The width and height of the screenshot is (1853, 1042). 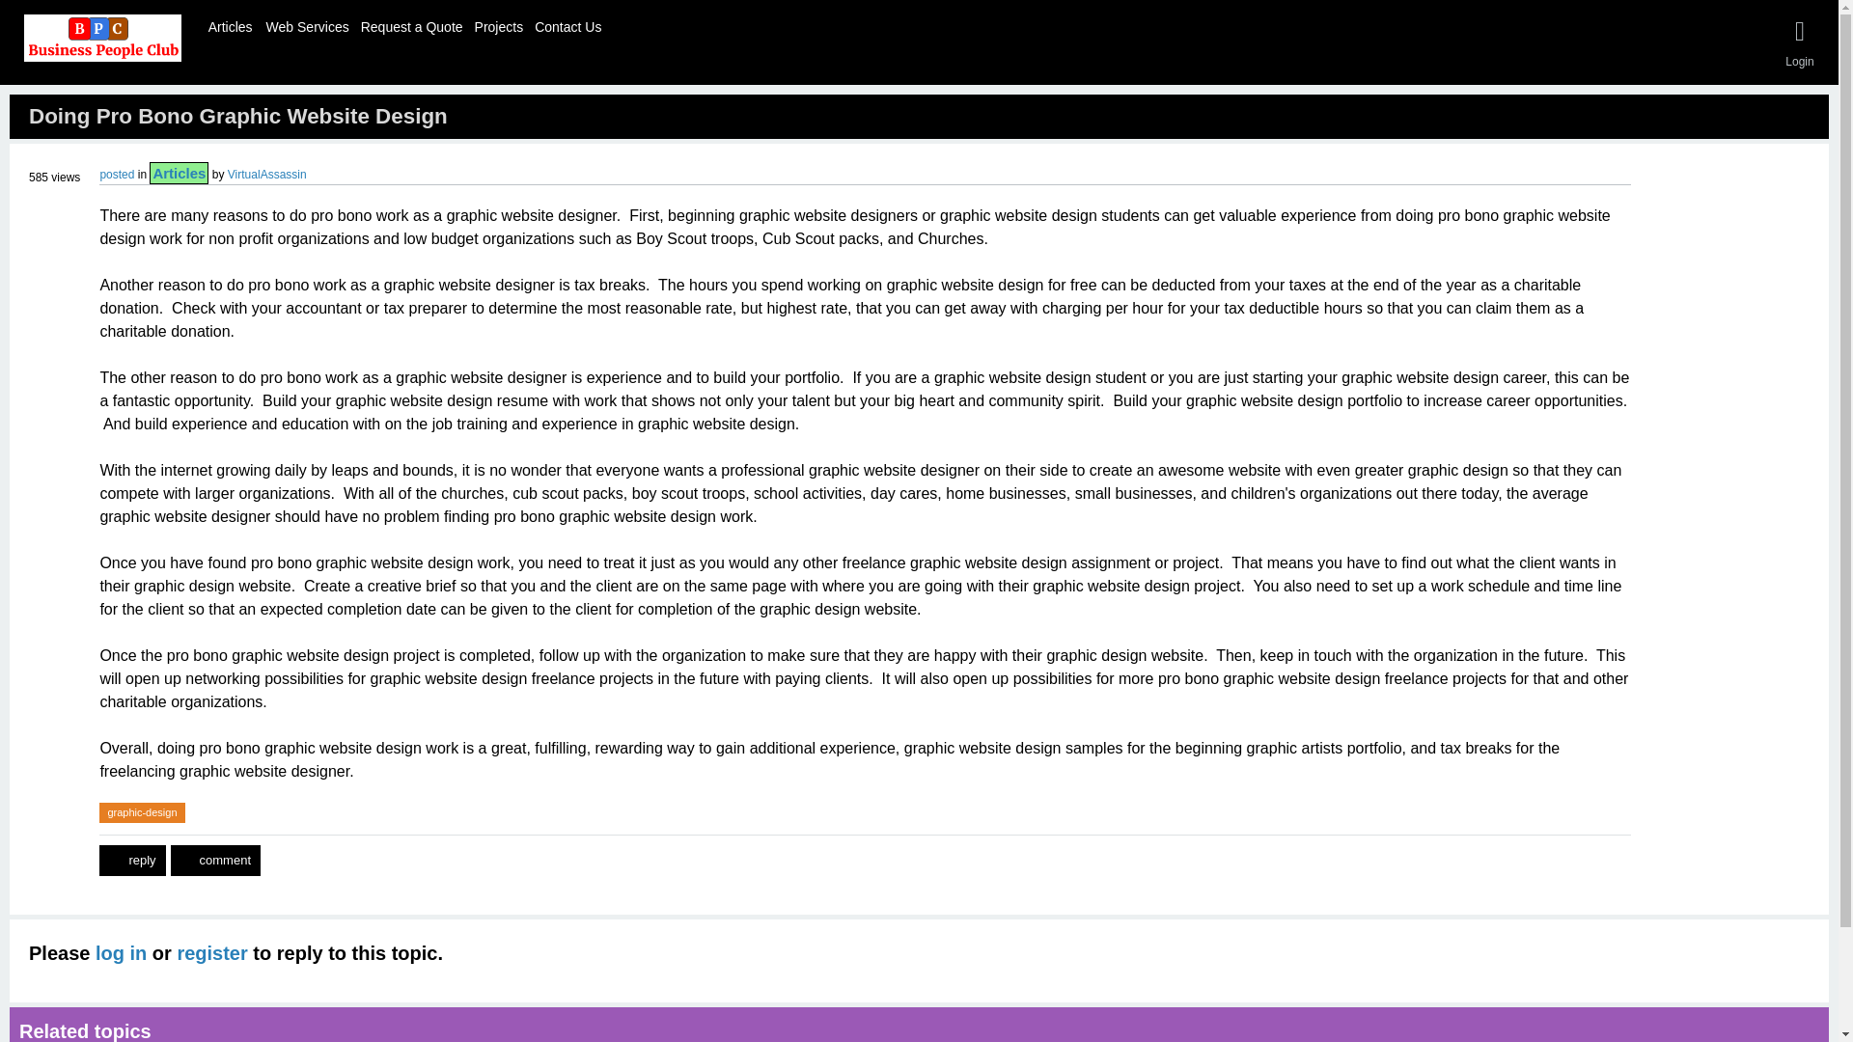 What do you see at coordinates (131, 861) in the screenshot?
I see `reply to this topic` at bounding box center [131, 861].